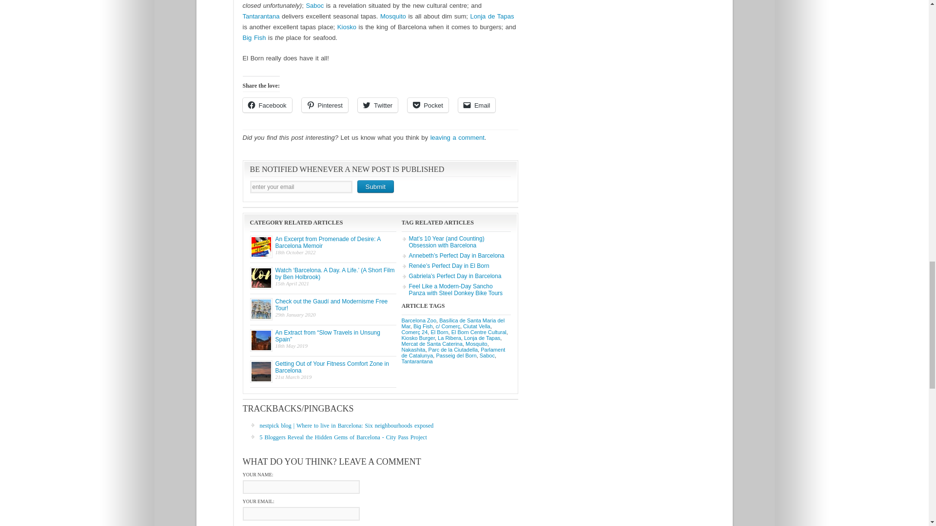 The height and width of the screenshot is (526, 936). Describe the element at coordinates (328, 242) in the screenshot. I see `An Excerpt from Promenade of Desire: A Barcelona Memoir` at that location.